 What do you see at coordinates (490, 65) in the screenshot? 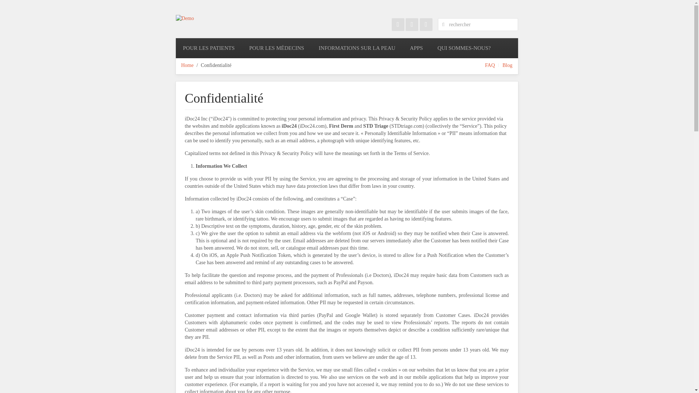
I see `FAQ` at bounding box center [490, 65].